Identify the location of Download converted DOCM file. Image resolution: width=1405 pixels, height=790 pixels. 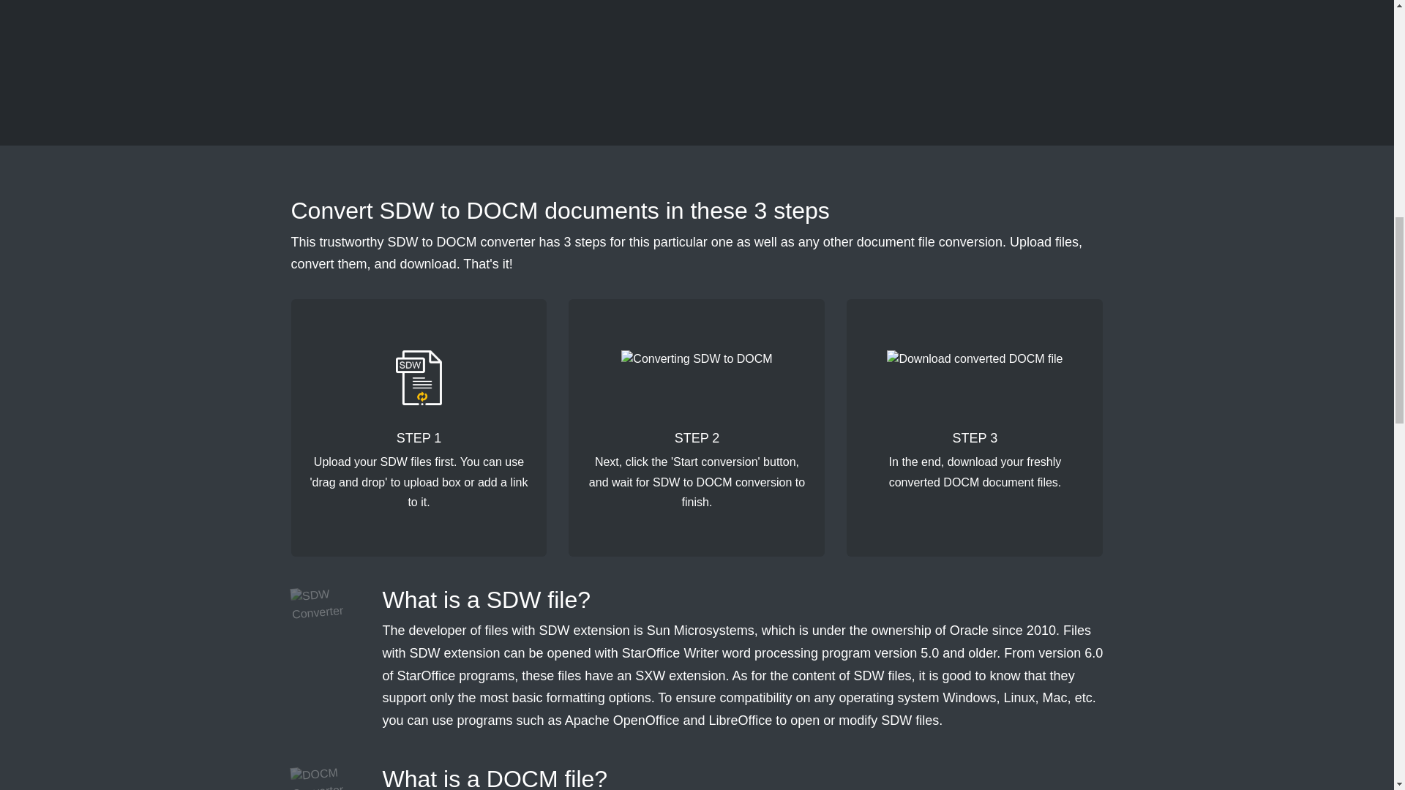
(974, 377).